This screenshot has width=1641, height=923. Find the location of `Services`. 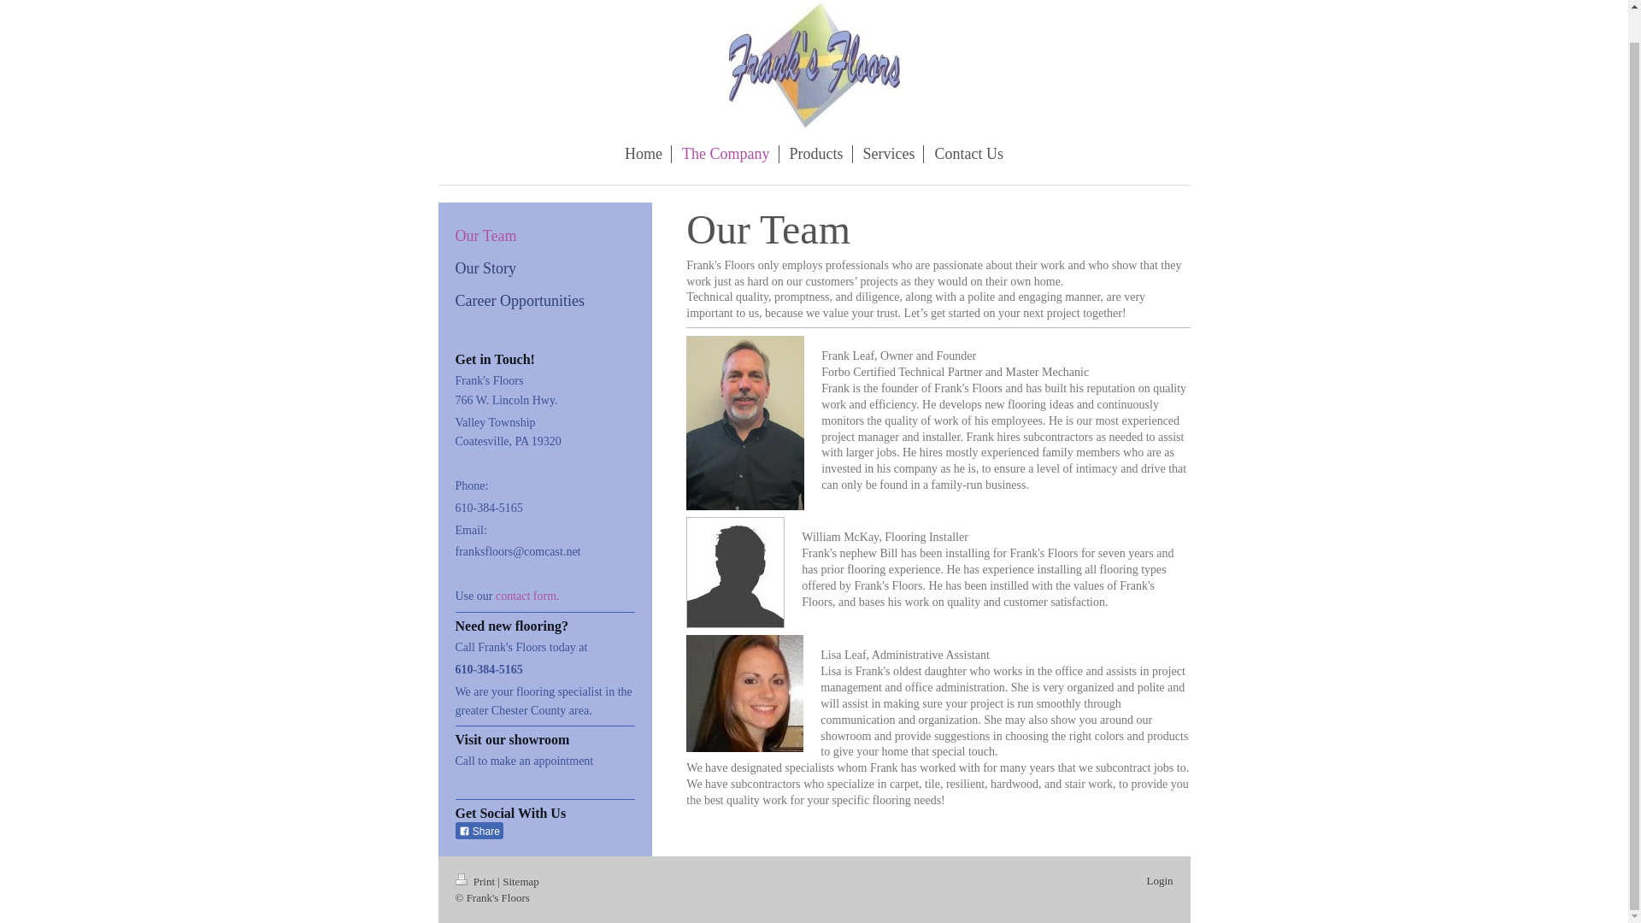

Services is located at coordinates (890, 154).